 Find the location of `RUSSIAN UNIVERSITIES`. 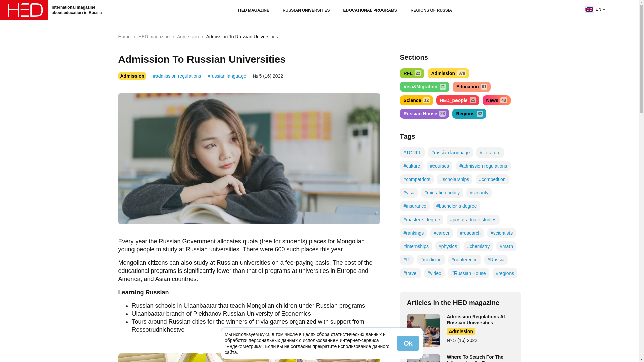

RUSSIAN UNIVERSITIES is located at coordinates (424, 114).